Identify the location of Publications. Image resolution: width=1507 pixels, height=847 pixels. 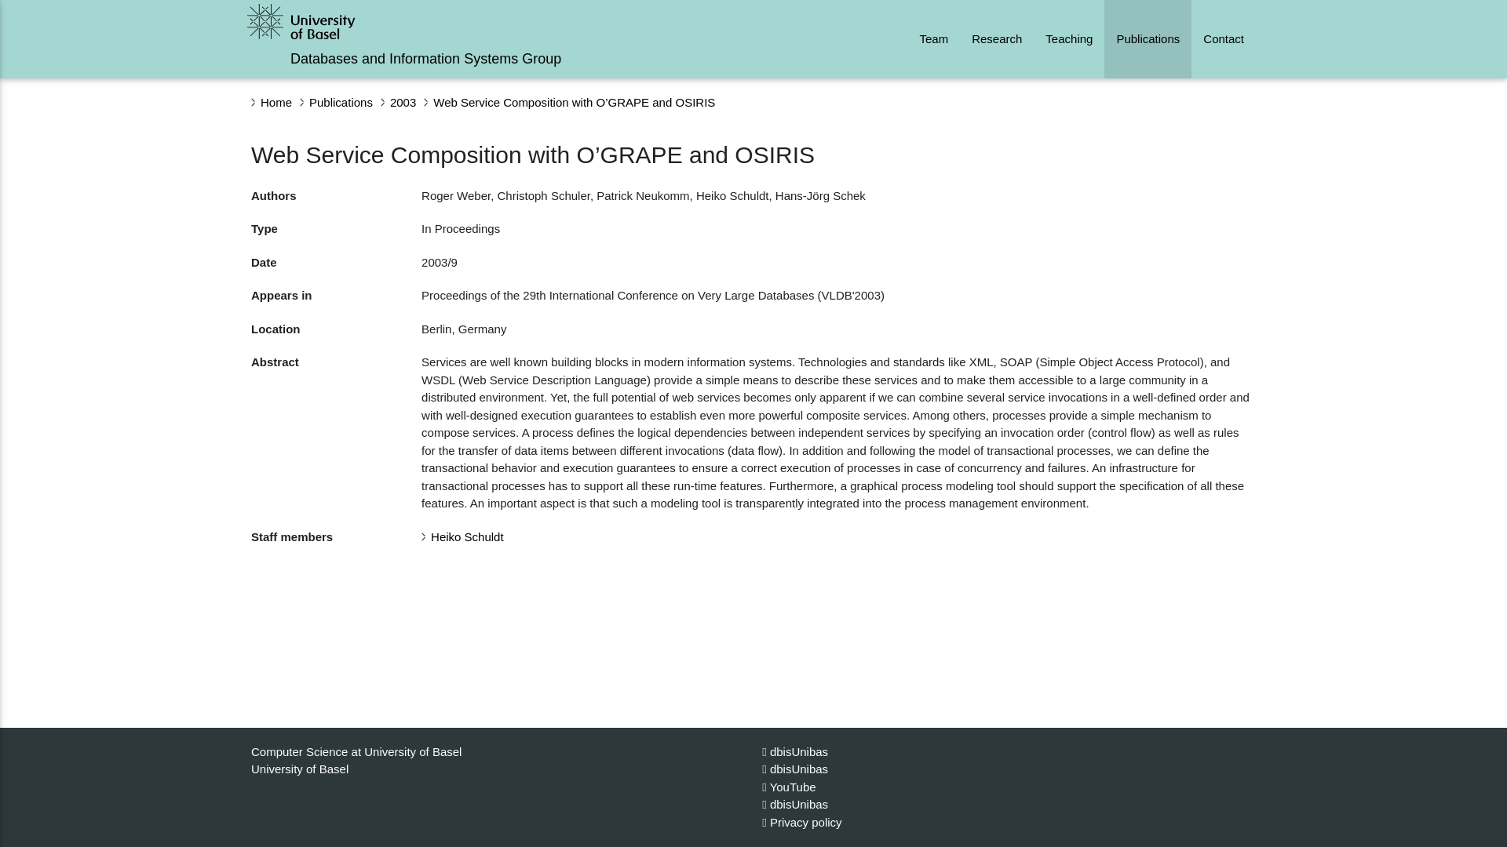
(1148, 39).